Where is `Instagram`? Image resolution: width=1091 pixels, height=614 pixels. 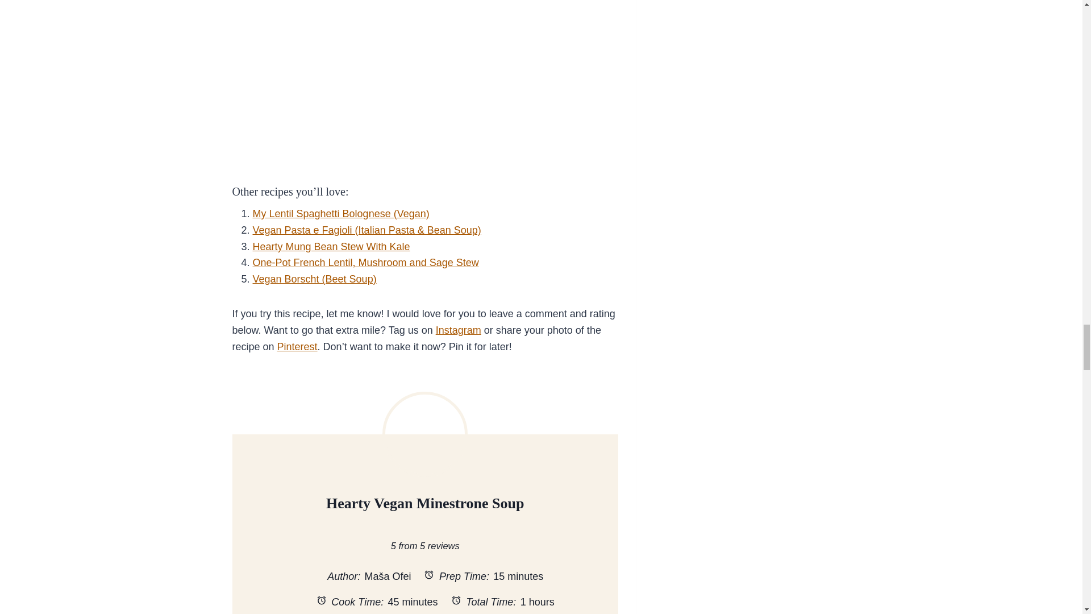 Instagram is located at coordinates (458, 330).